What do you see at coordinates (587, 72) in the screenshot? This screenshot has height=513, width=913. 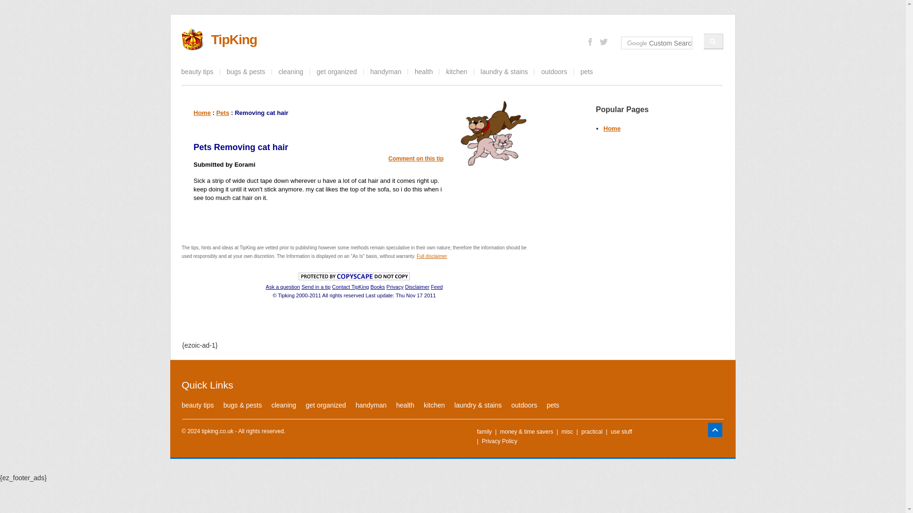 I see `pets` at bounding box center [587, 72].